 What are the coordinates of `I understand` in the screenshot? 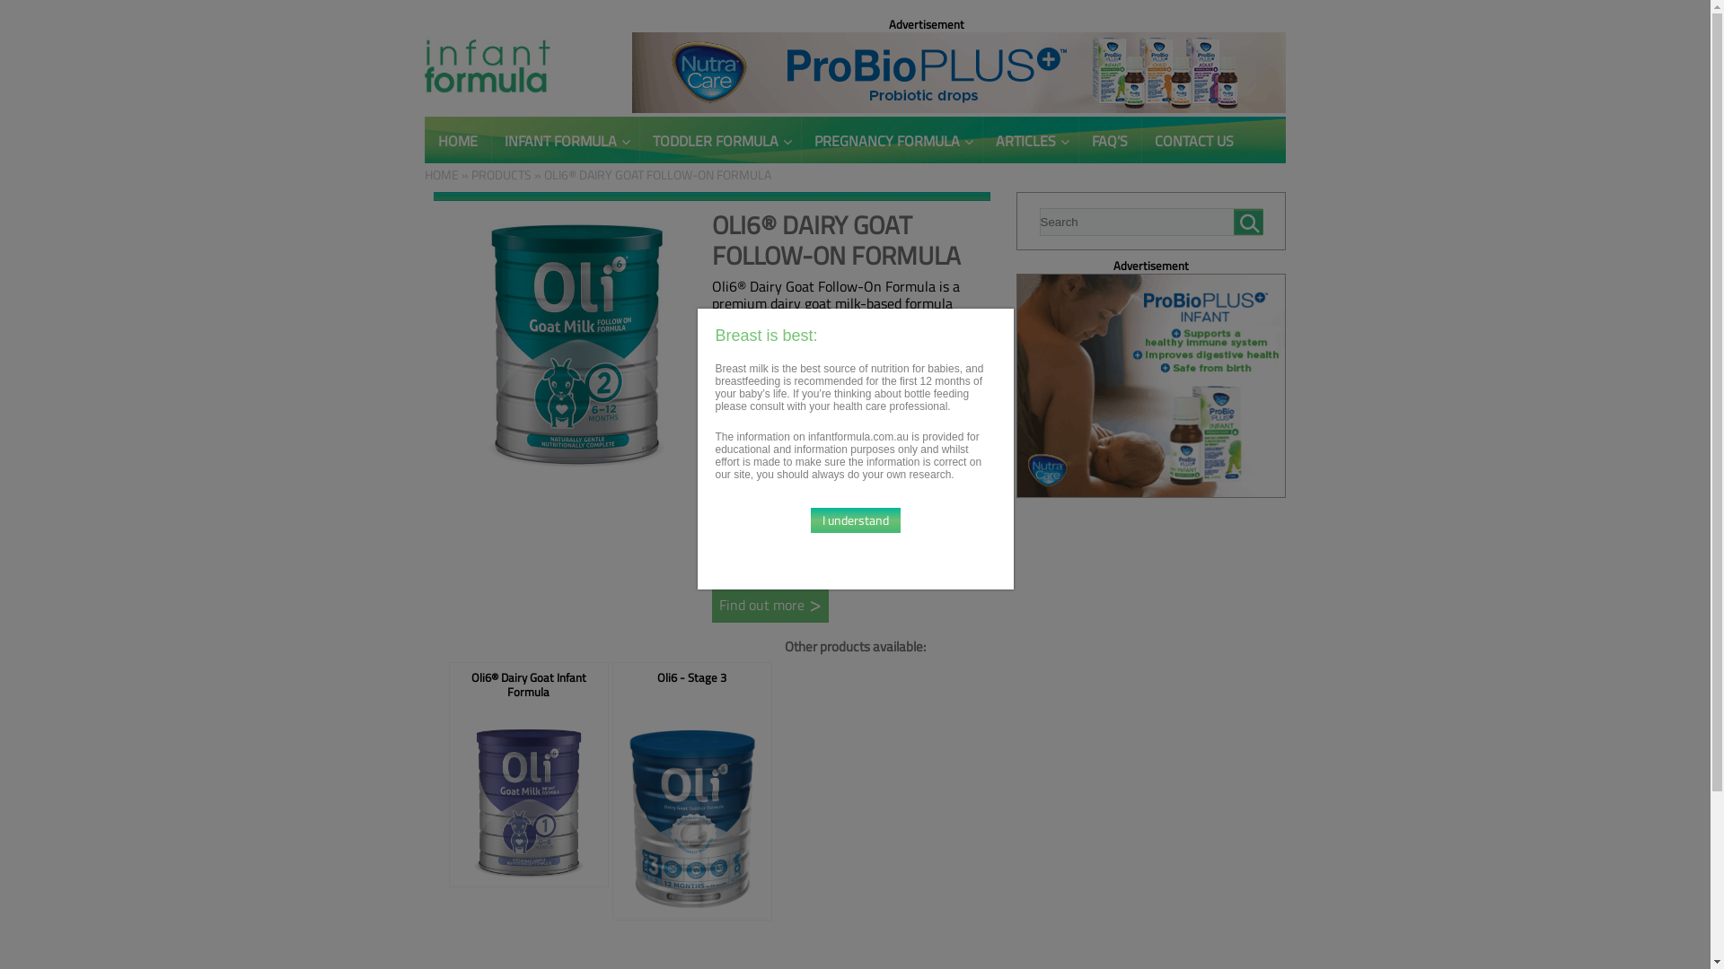 It's located at (855, 520).